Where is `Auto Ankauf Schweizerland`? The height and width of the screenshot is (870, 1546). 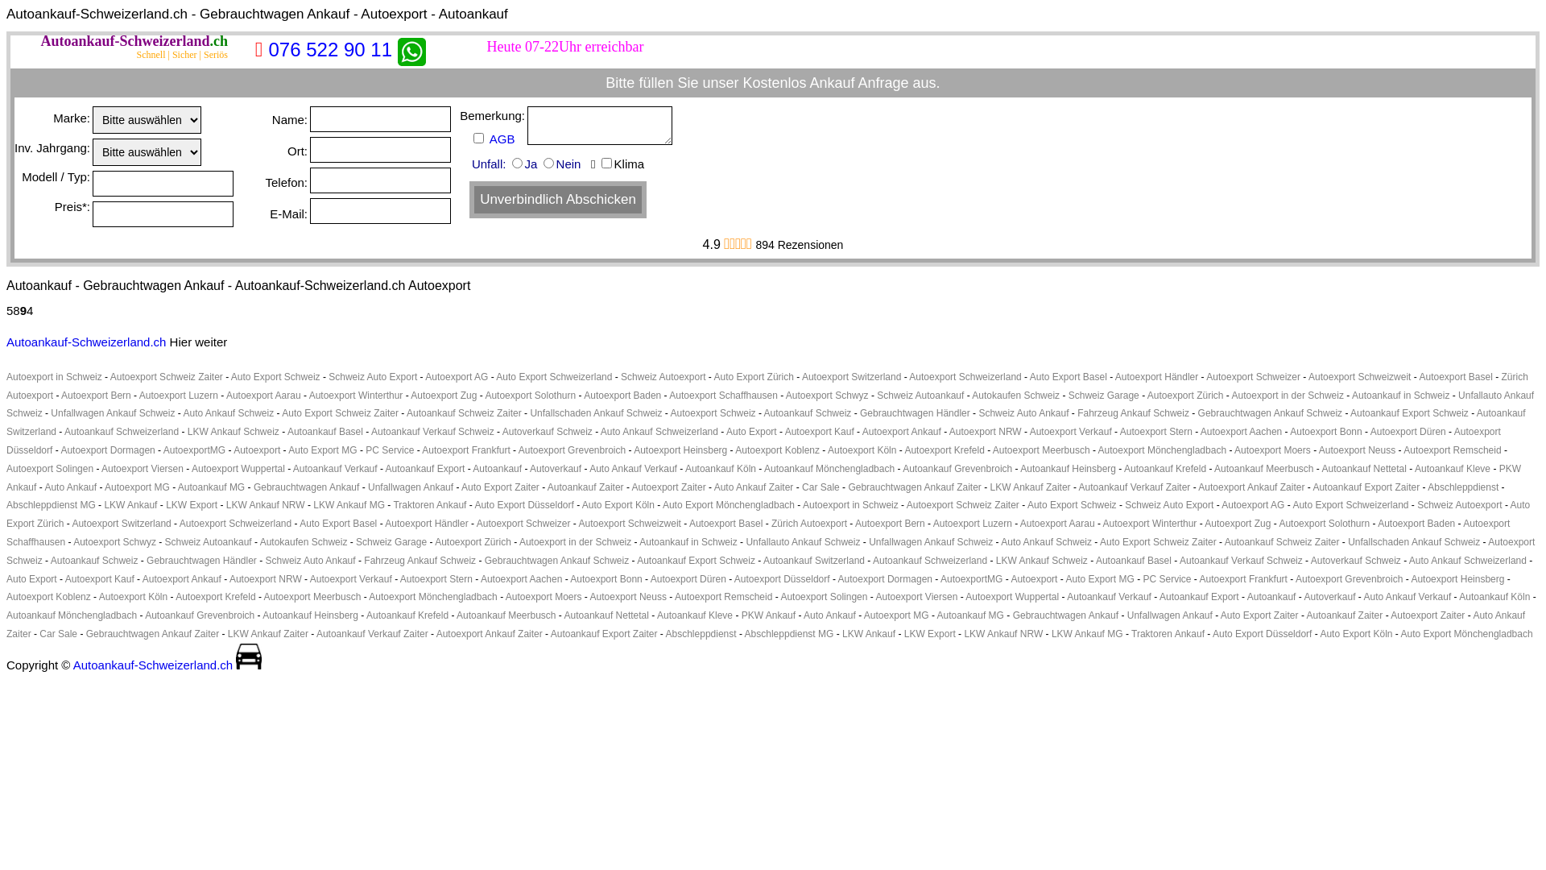 Auto Ankauf Schweizerland is located at coordinates (1468, 561).